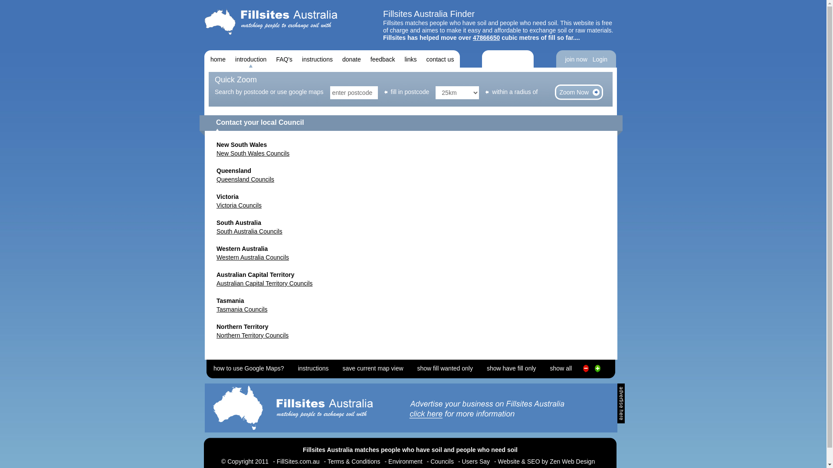 Image resolution: width=833 pixels, height=468 pixels. What do you see at coordinates (253, 153) in the screenshot?
I see `New South Wales Councils` at bounding box center [253, 153].